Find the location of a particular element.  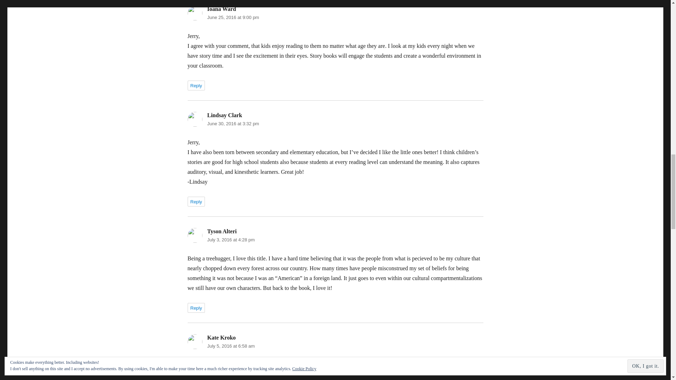

July 3, 2016 at 4:28 pm is located at coordinates (231, 240).